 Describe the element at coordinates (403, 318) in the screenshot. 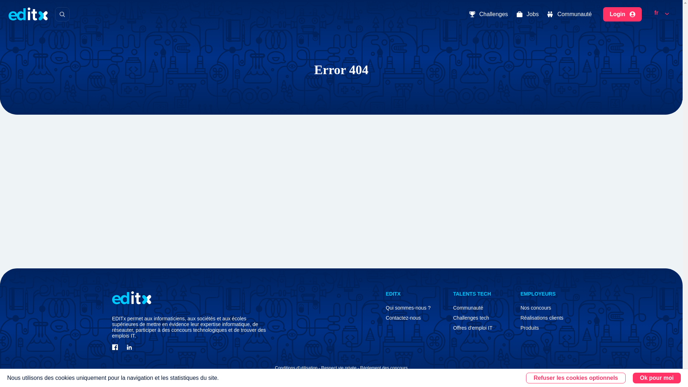

I see `Contactez-nous` at that location.